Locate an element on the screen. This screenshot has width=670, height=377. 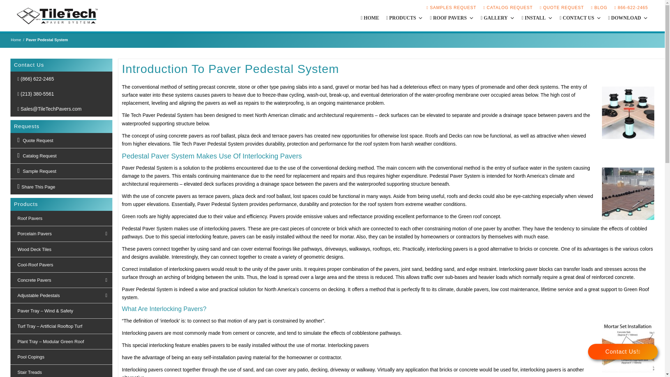
ROOF PAVERS is located at coordinates (452, 18).